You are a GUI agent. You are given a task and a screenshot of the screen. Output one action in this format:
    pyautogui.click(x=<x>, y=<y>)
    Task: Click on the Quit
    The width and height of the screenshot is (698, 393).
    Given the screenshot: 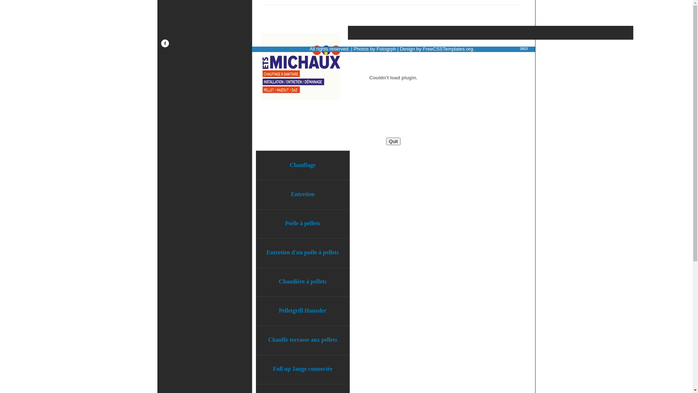 What is the action you would take?
    pyautogui.click(x=393, y=141)
    